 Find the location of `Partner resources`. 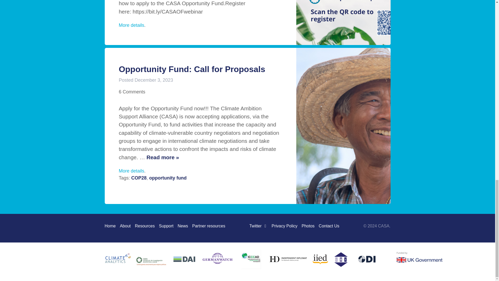

Partner resources is located at coordinates (209, 226).